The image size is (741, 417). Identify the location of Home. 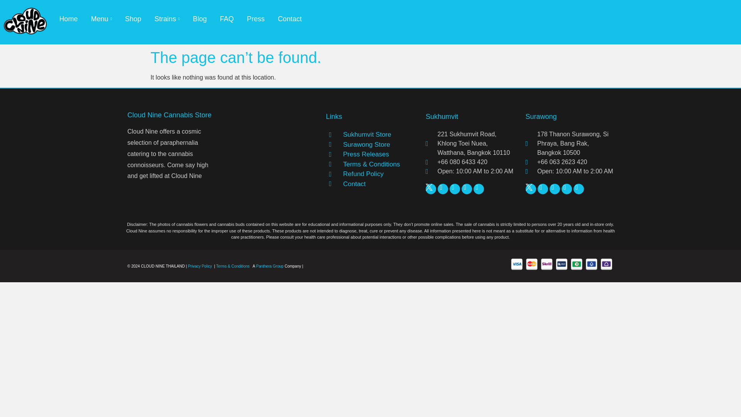
(68, 19).